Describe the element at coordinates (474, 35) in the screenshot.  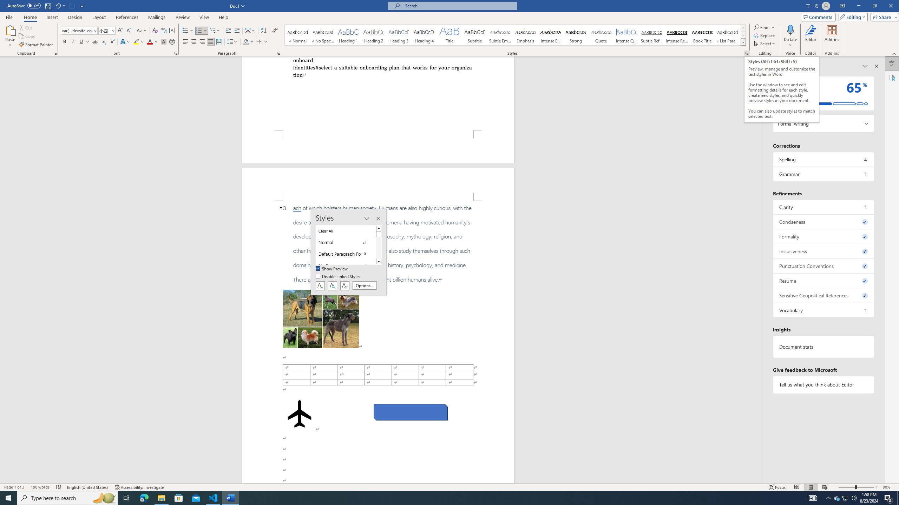
I see `Subtitle` at that location.